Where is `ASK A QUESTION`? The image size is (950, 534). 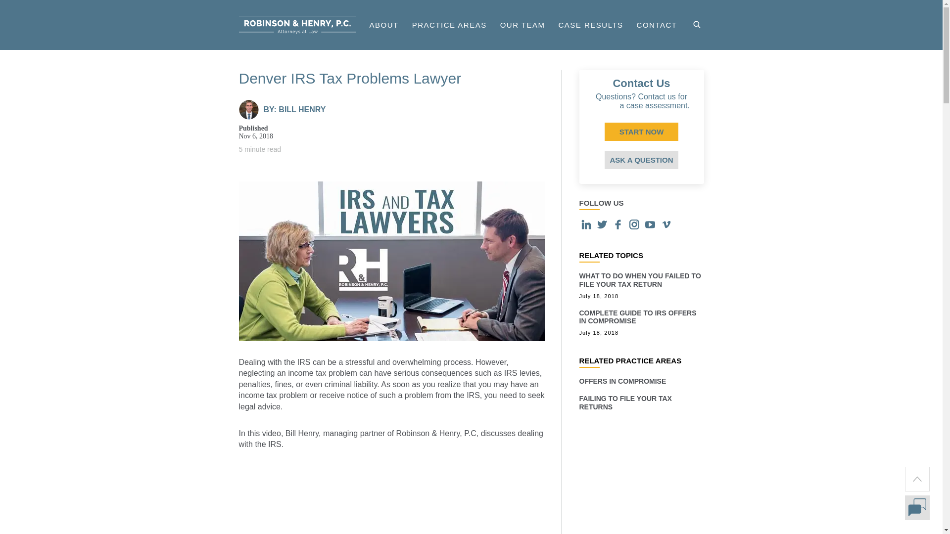 ASK A QUESTION is located at coordinates (641, 160).